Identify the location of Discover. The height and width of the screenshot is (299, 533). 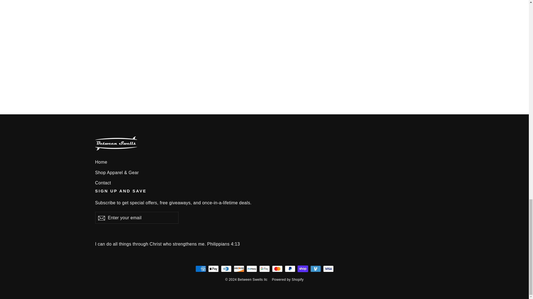
(239, 269).